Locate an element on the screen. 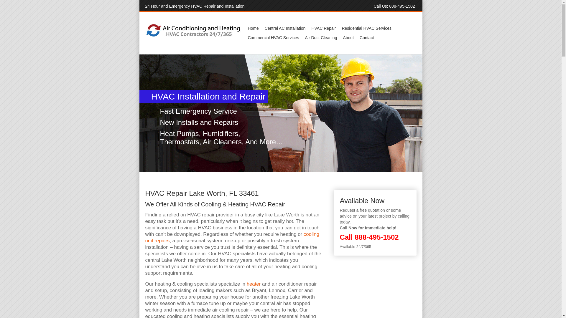  HVAC Installation and Repair is located at coordinates (70, 113).